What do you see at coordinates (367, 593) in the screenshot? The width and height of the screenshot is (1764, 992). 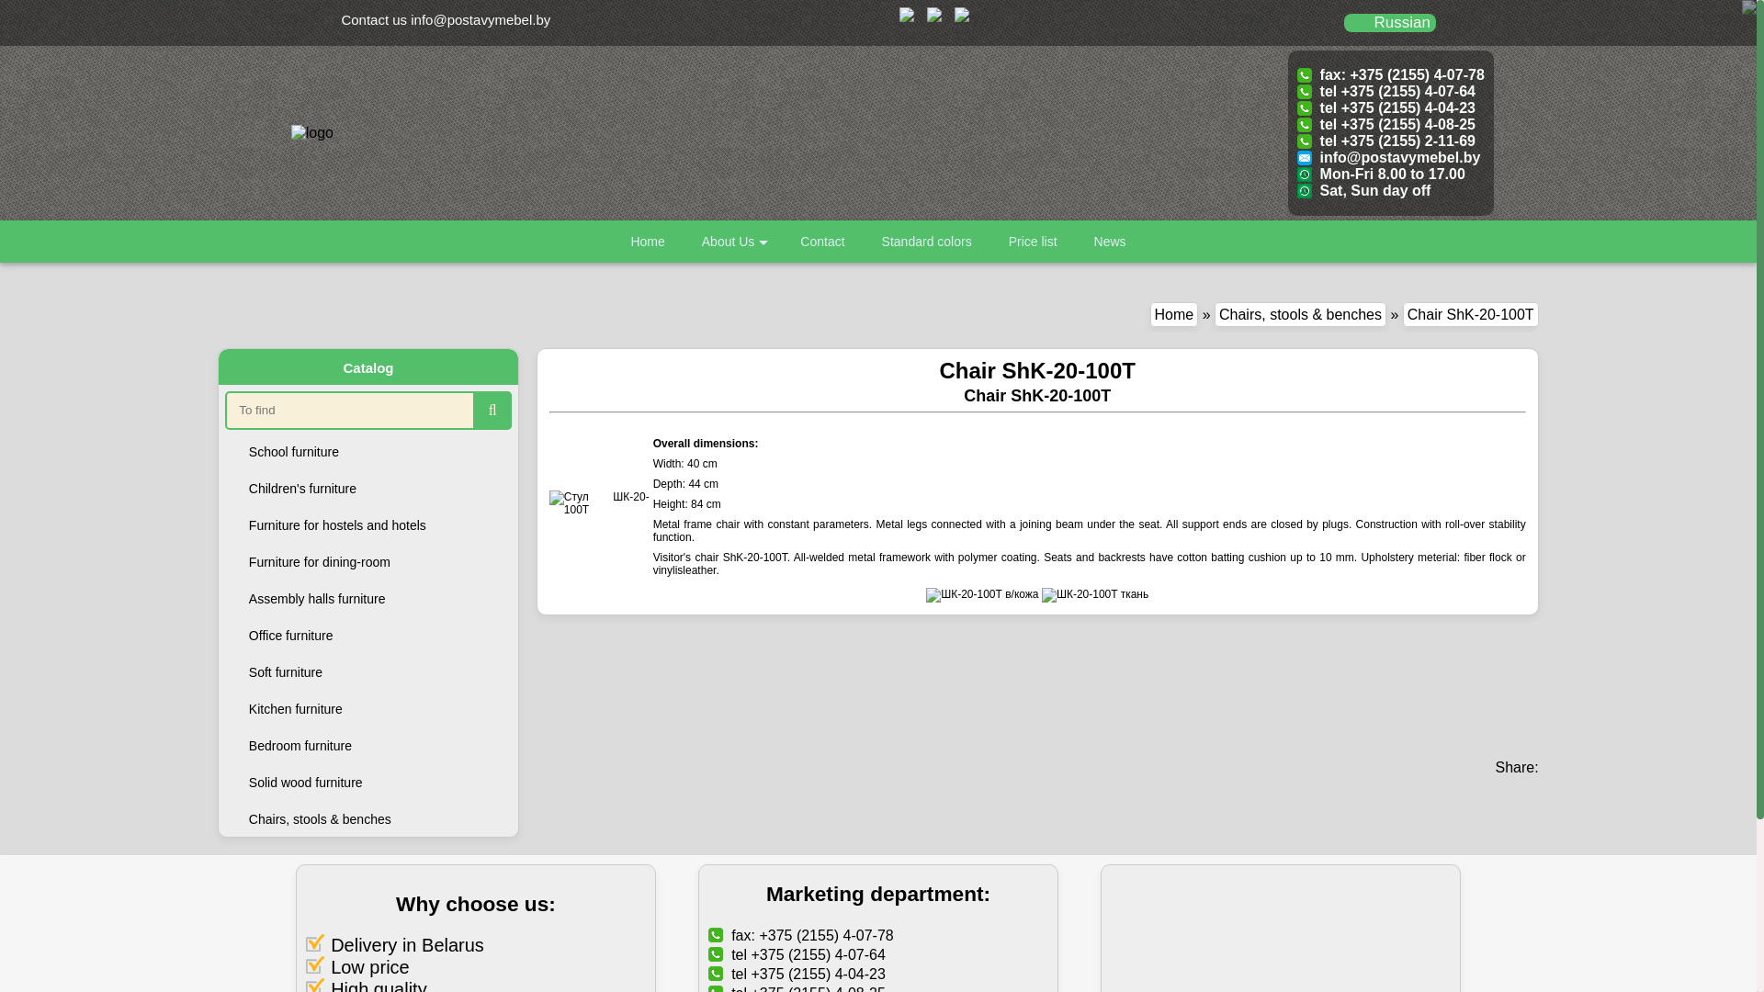 I see `Assembly halls furniture` at bounding box center [367, 593].